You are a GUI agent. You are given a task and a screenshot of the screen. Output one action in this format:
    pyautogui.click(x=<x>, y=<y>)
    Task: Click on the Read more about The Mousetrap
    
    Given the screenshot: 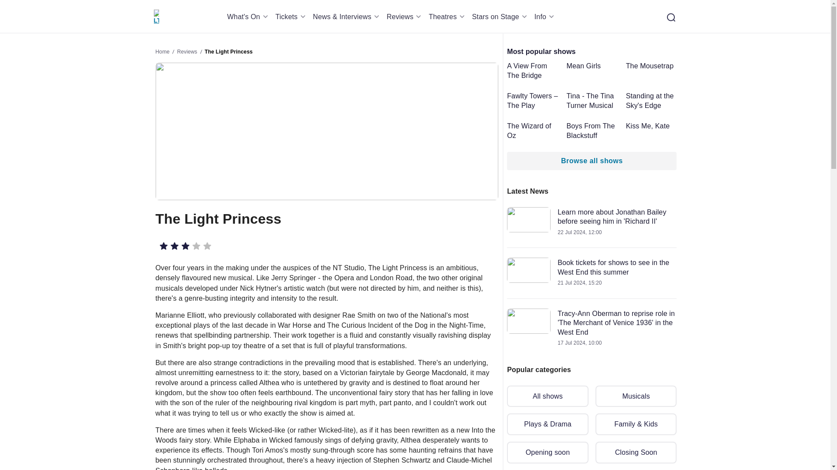 What is the action you would take?
    pyautogui.click(x=651, y=66)
    